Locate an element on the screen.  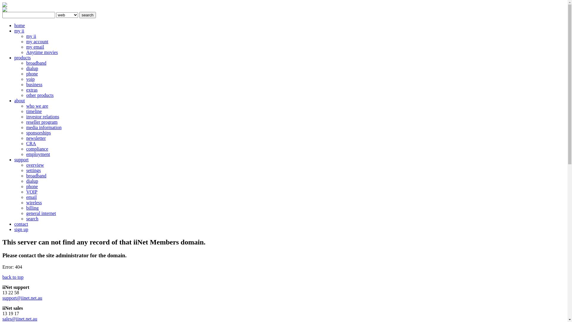
newsletter is located at coordinates (36, 138).